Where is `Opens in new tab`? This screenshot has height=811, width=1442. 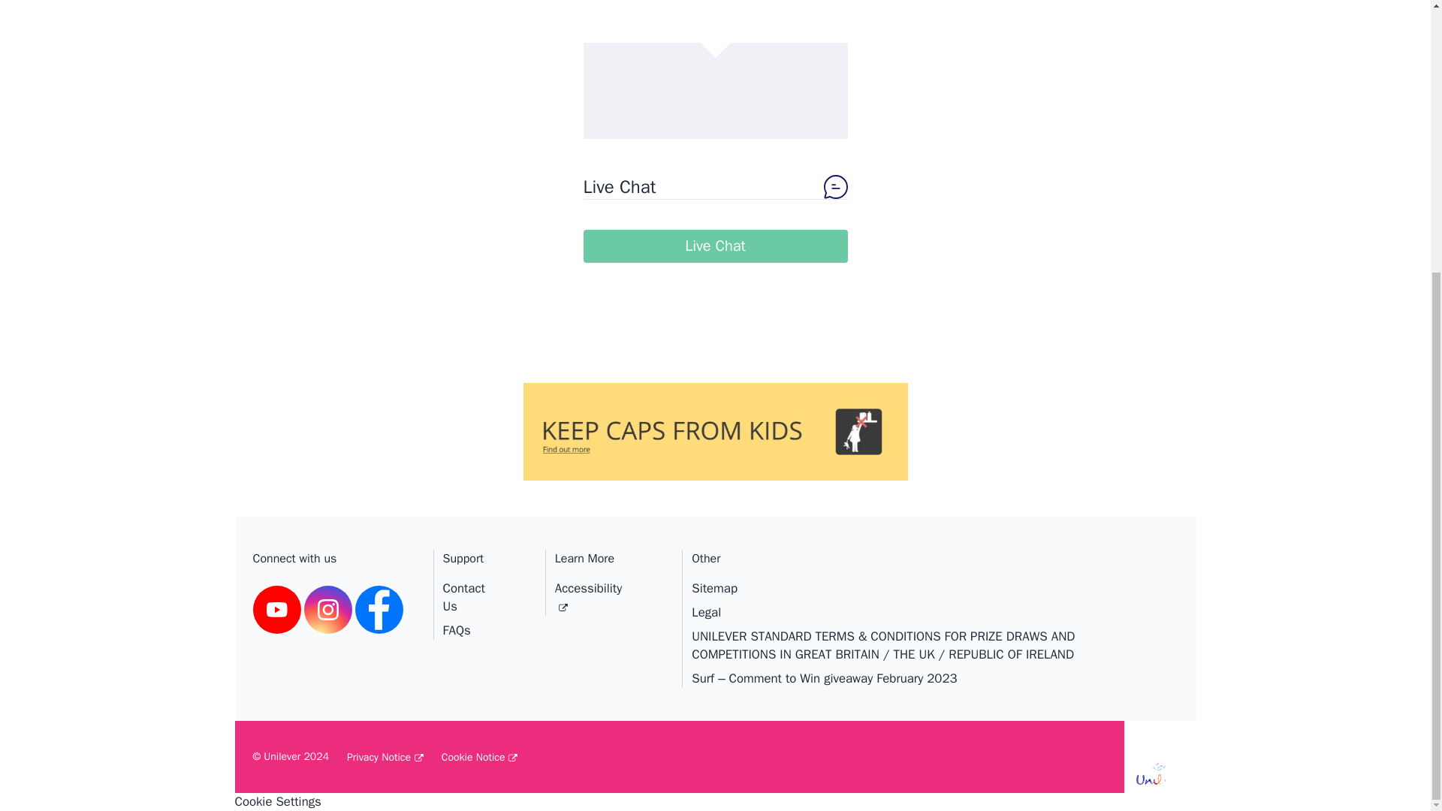 Opens in new tab is located at coordinates (276, 609).